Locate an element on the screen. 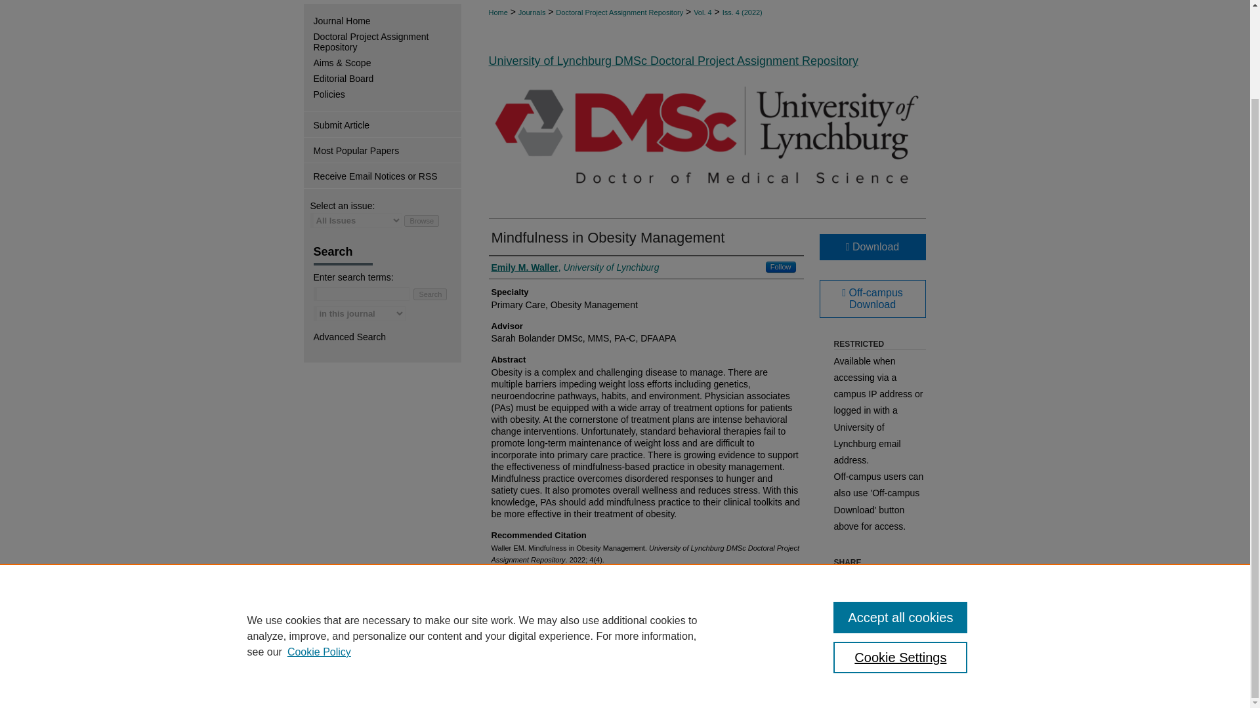 This screenshot has width=1260, height=708. Home is located at coordinates (497, 12).